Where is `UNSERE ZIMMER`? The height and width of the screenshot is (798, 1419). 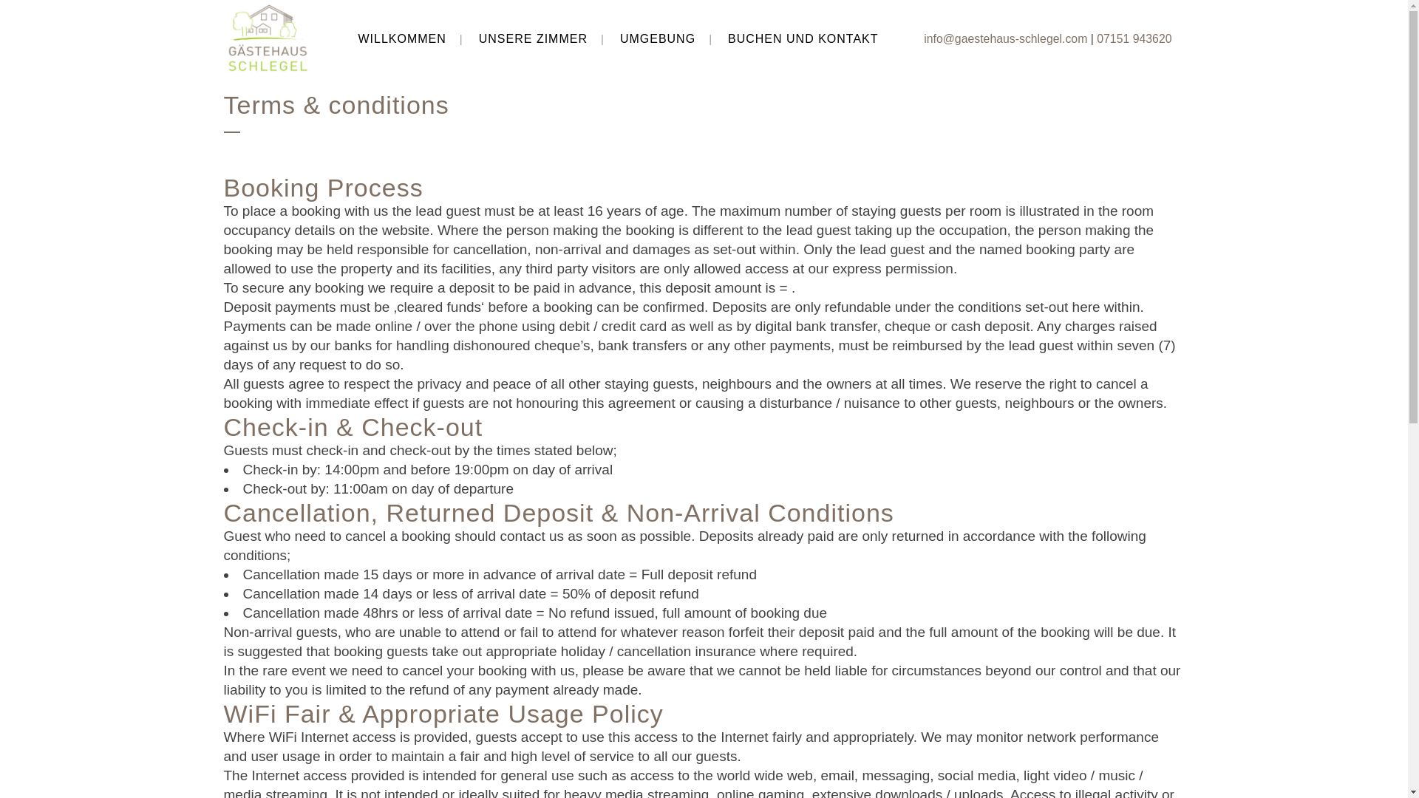
UNSERE ZIMMER is located at coordinates (532, 38).